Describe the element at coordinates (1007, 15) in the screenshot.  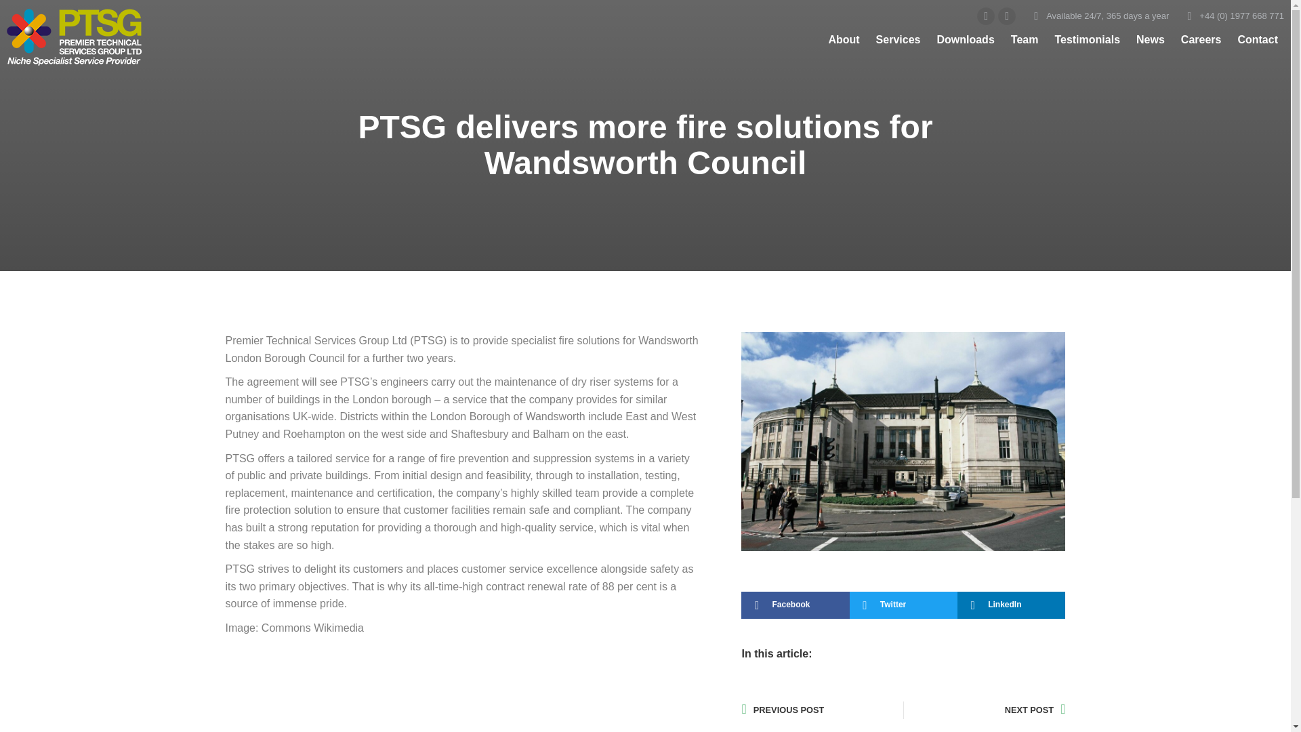
I see `Linkedin page opens in new window` at that location.